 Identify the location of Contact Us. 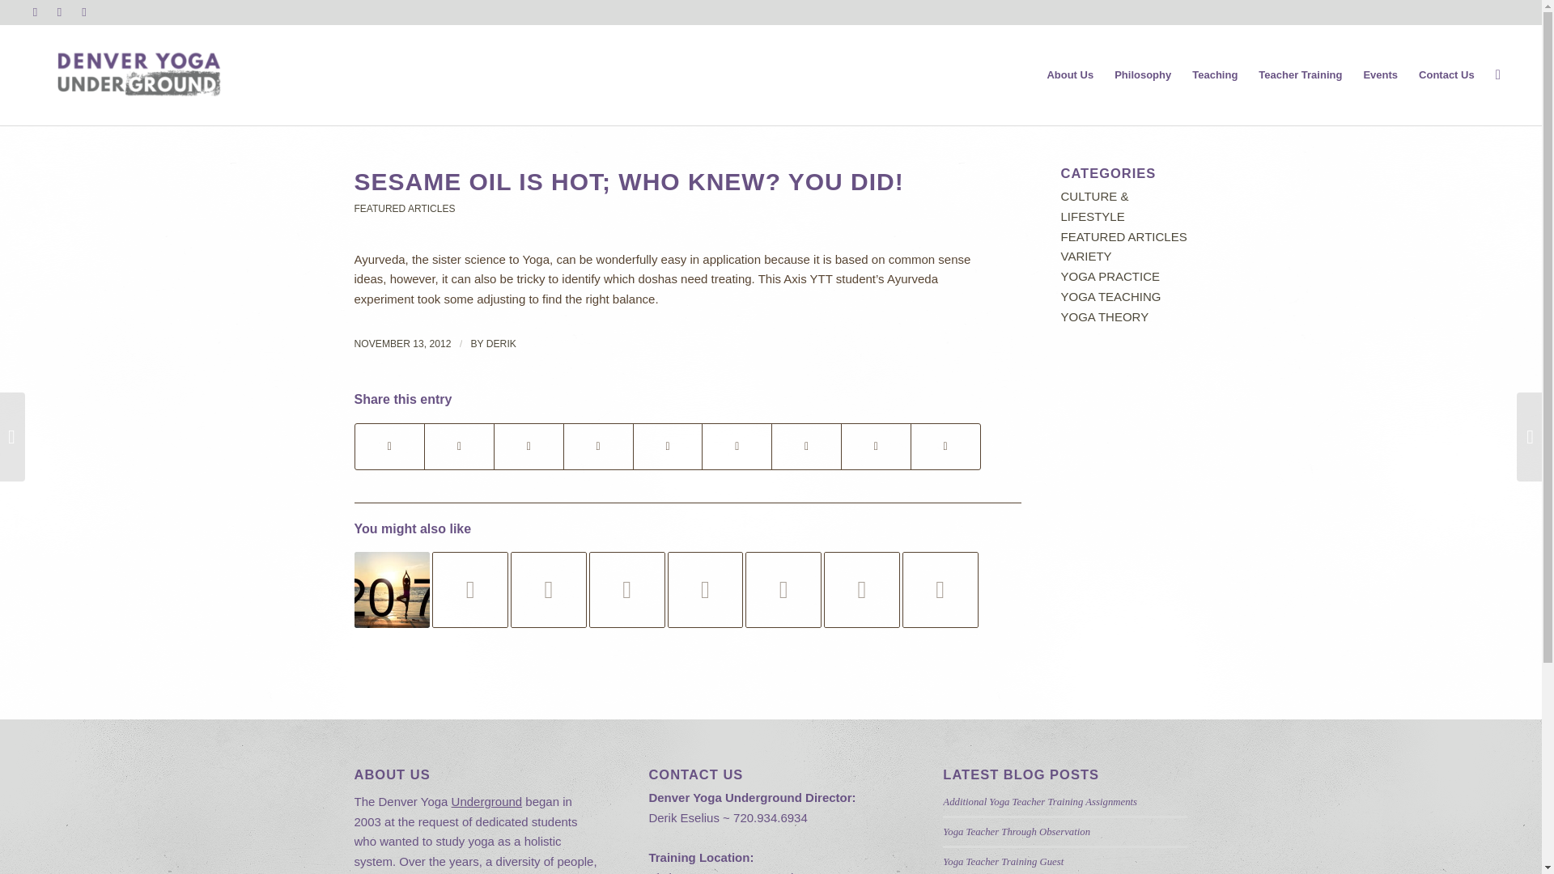
(1446, 74).